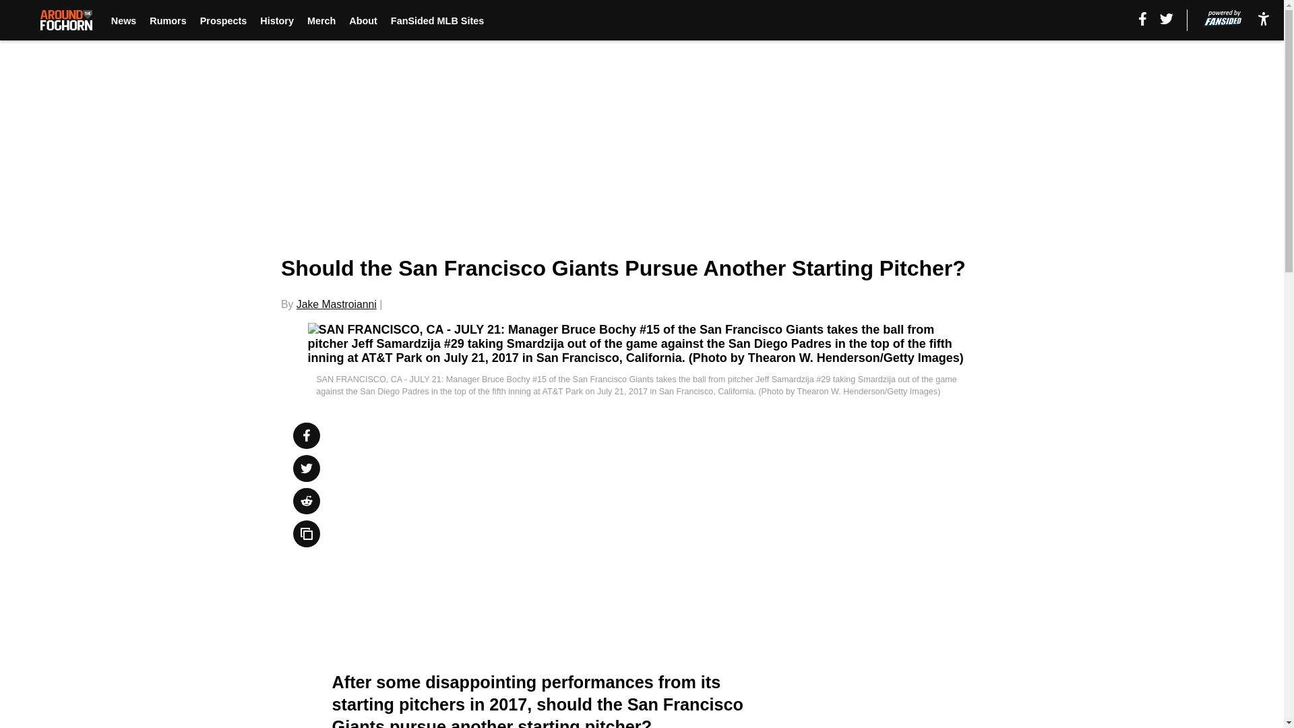 Image resolution: width=1294 pixels, height=728 pixels. I want to click on History, so click(276, 20).